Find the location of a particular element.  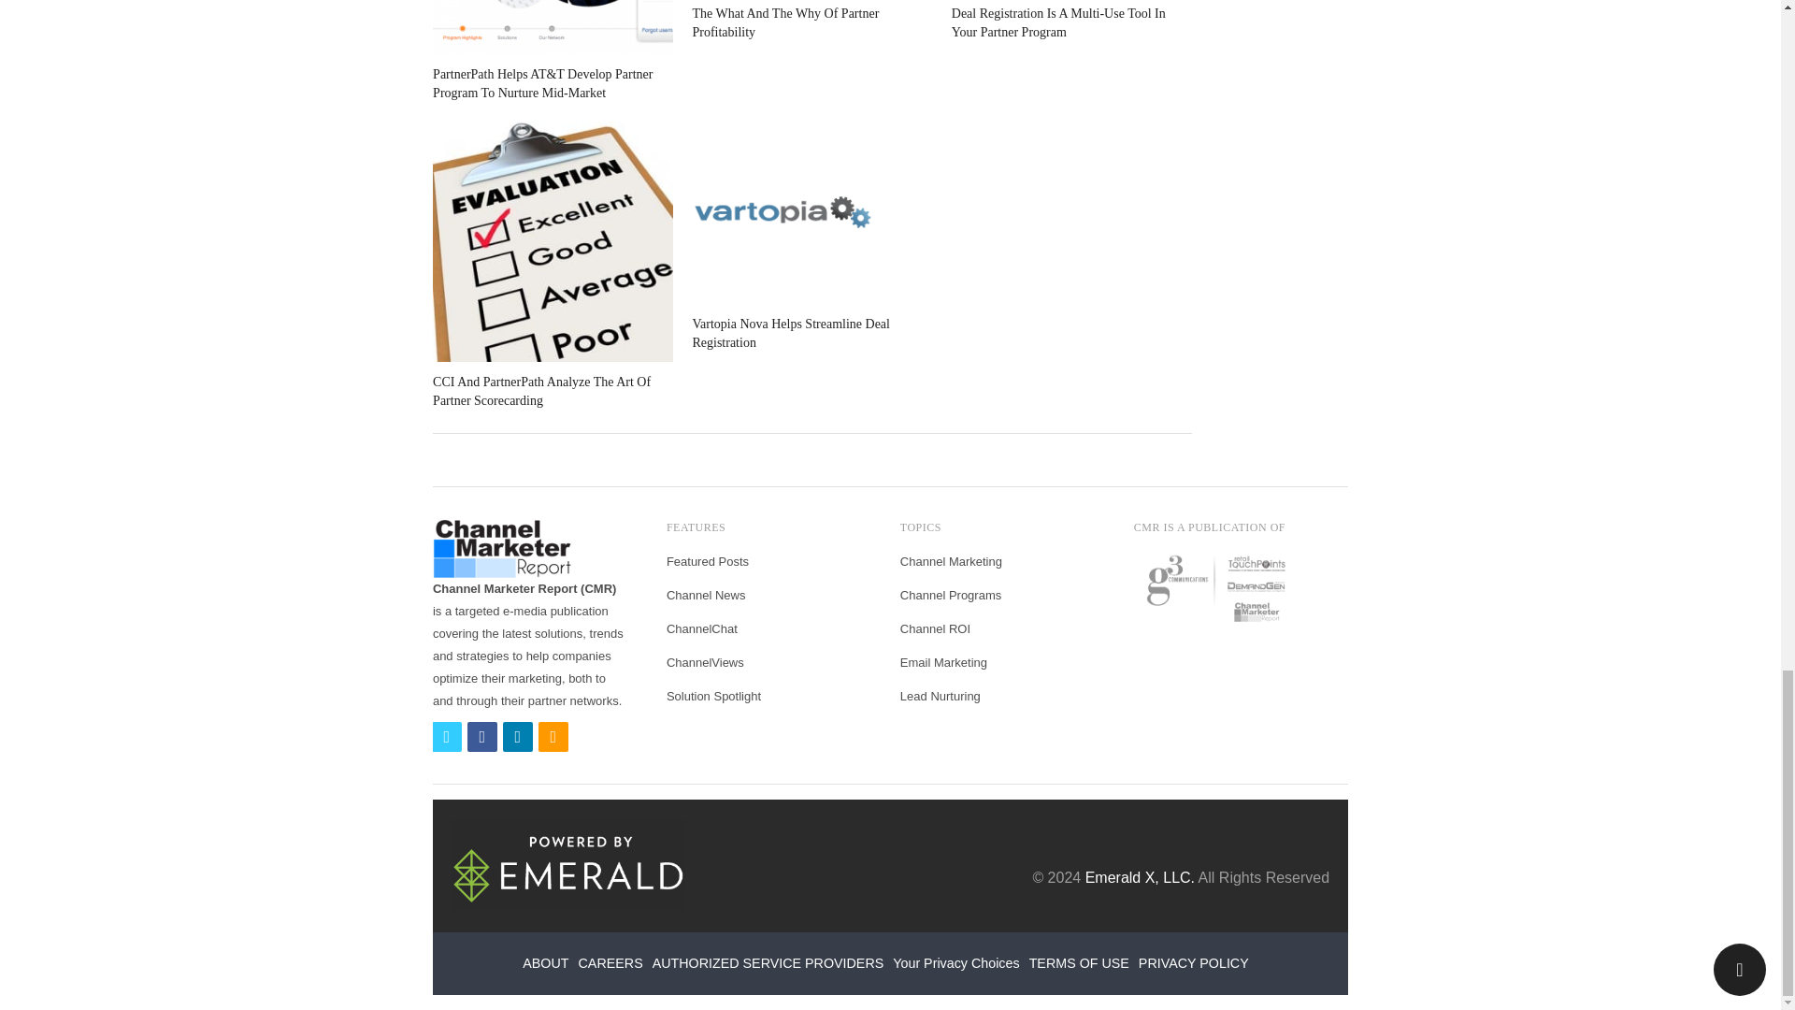

The What And The Why Of Partner Profitability is located at coordinates (785, 22).